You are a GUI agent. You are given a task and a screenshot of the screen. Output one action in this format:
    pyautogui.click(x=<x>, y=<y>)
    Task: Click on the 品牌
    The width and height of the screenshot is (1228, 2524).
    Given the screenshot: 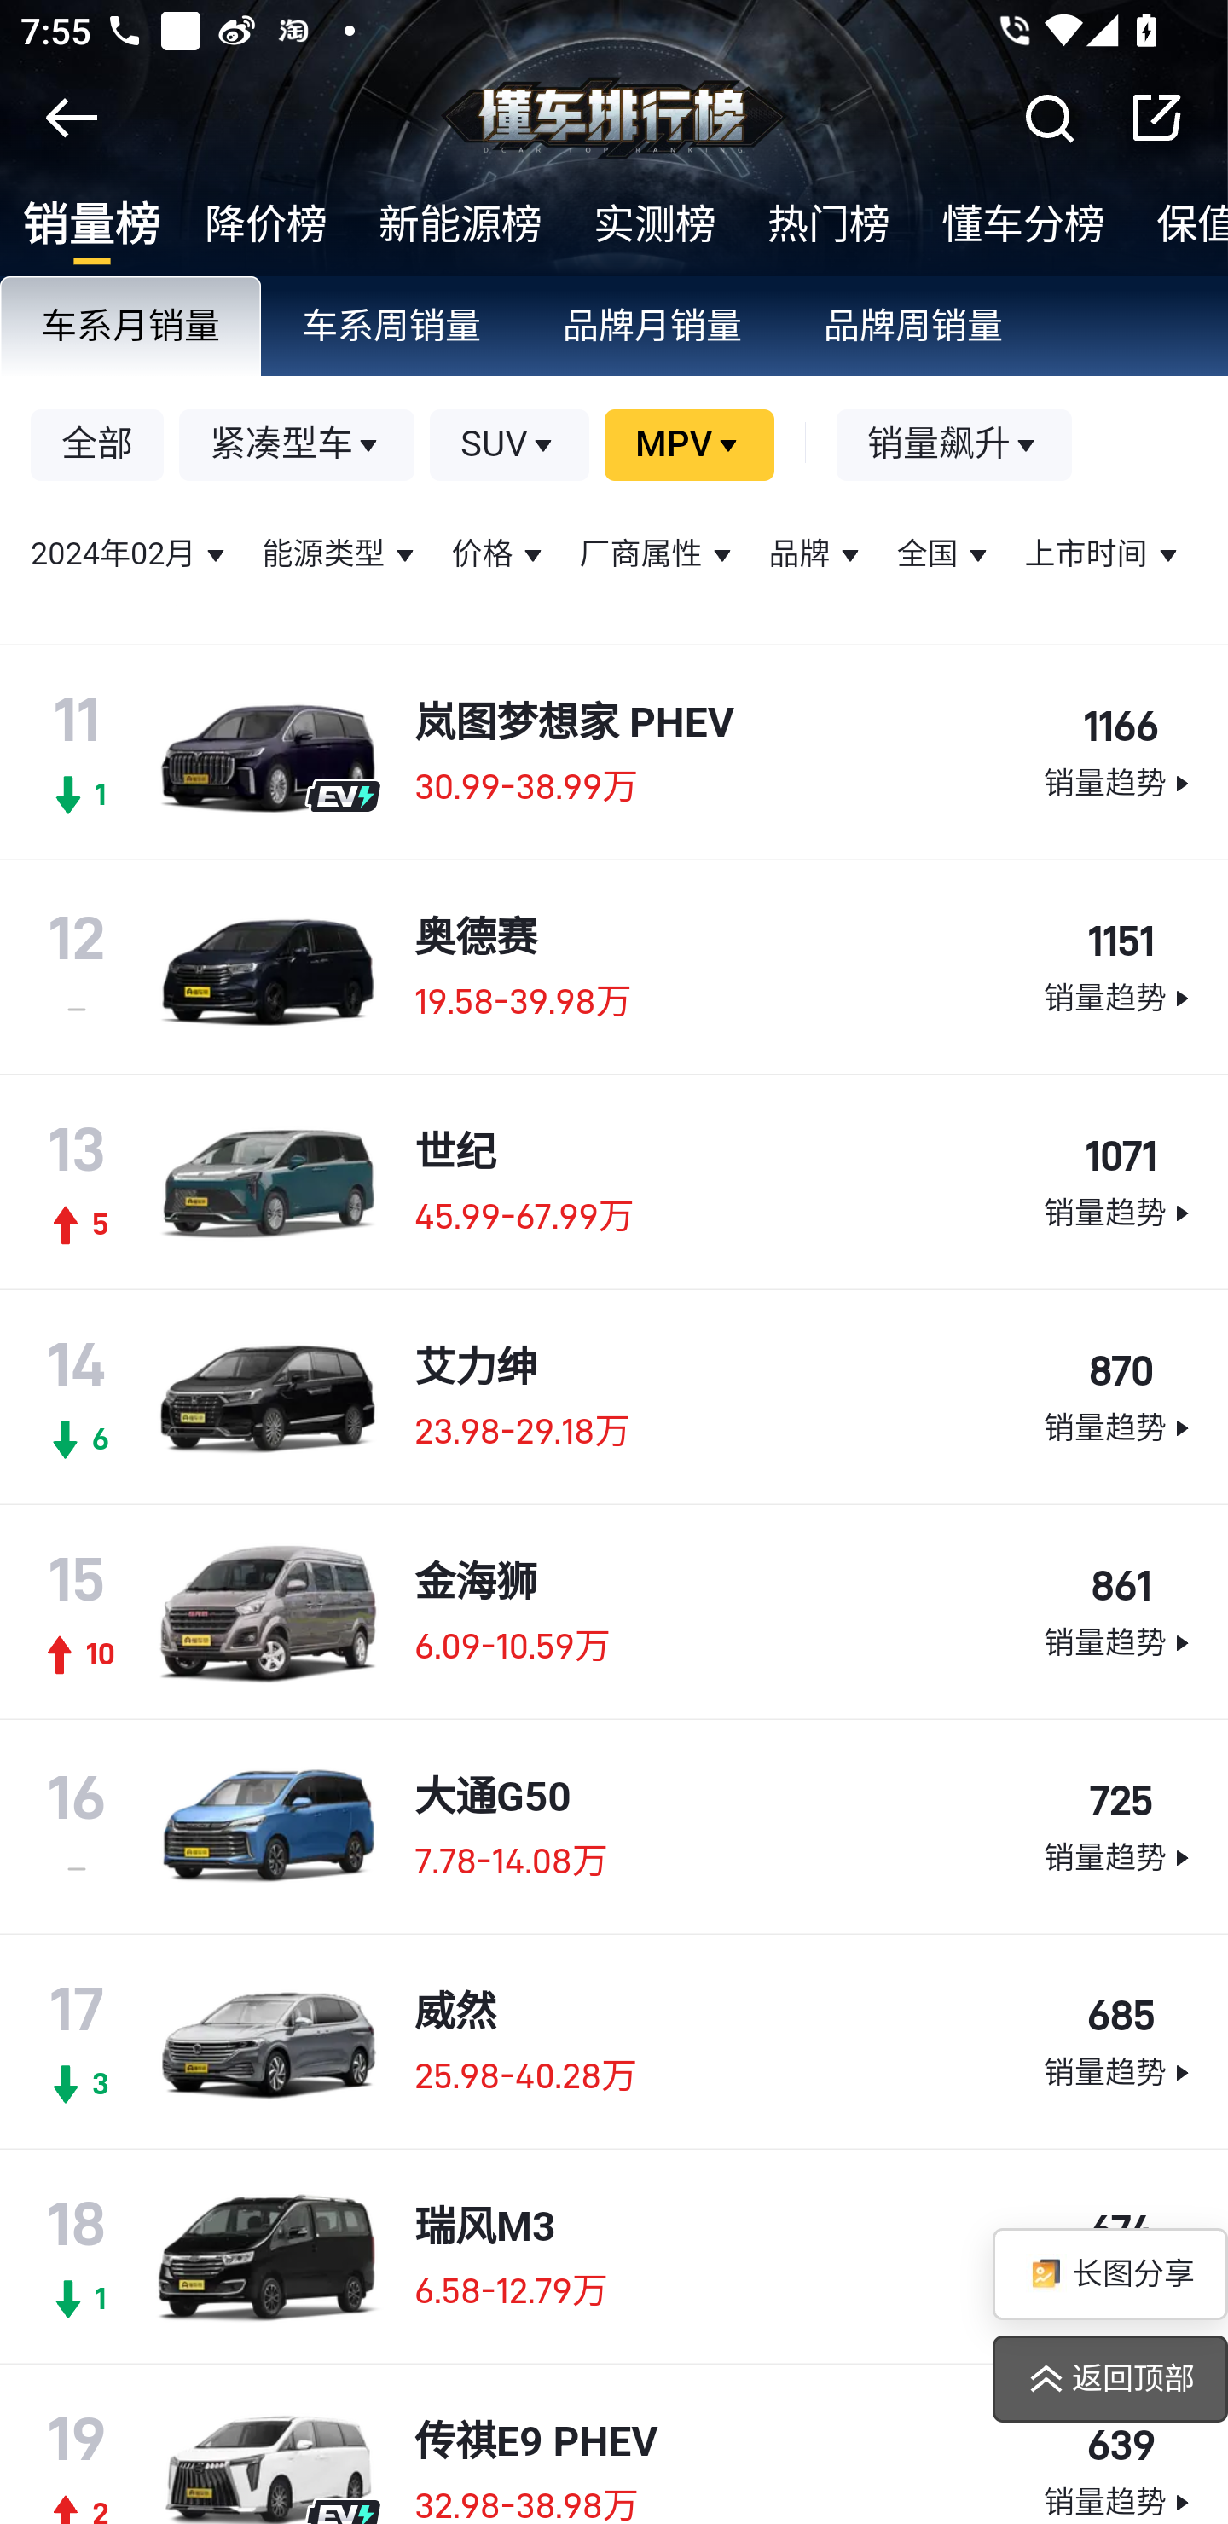 What is the action you would take?
    pyautogui.click(x=817, y=556)
    